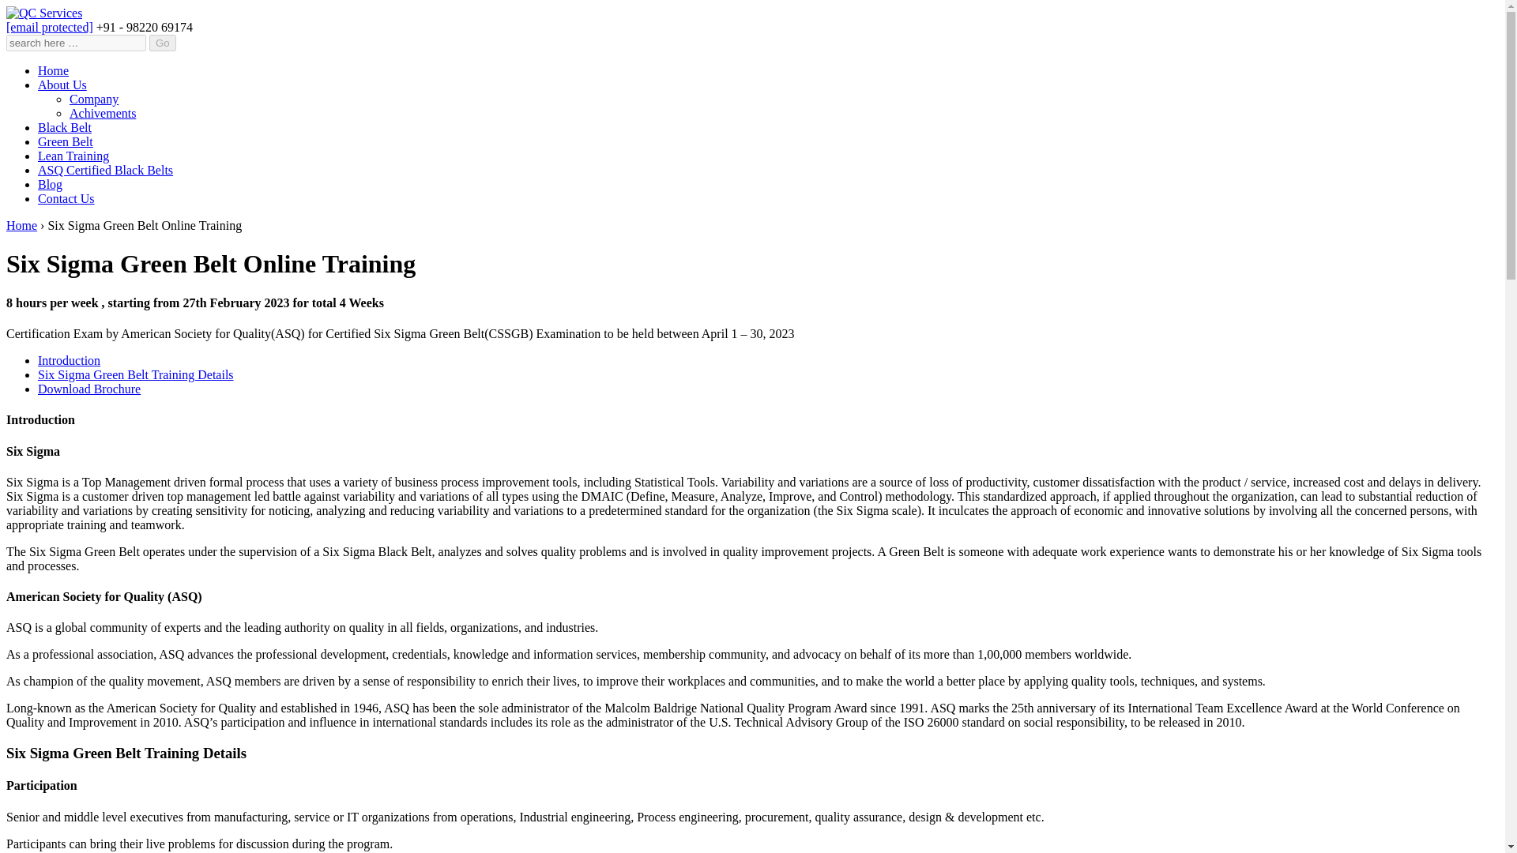 This screenshot has width=1517, height=853. What do you see at coordinates (65, 127) in the screenshot?
I see `Black Belt` at bounding box center [65, 127].